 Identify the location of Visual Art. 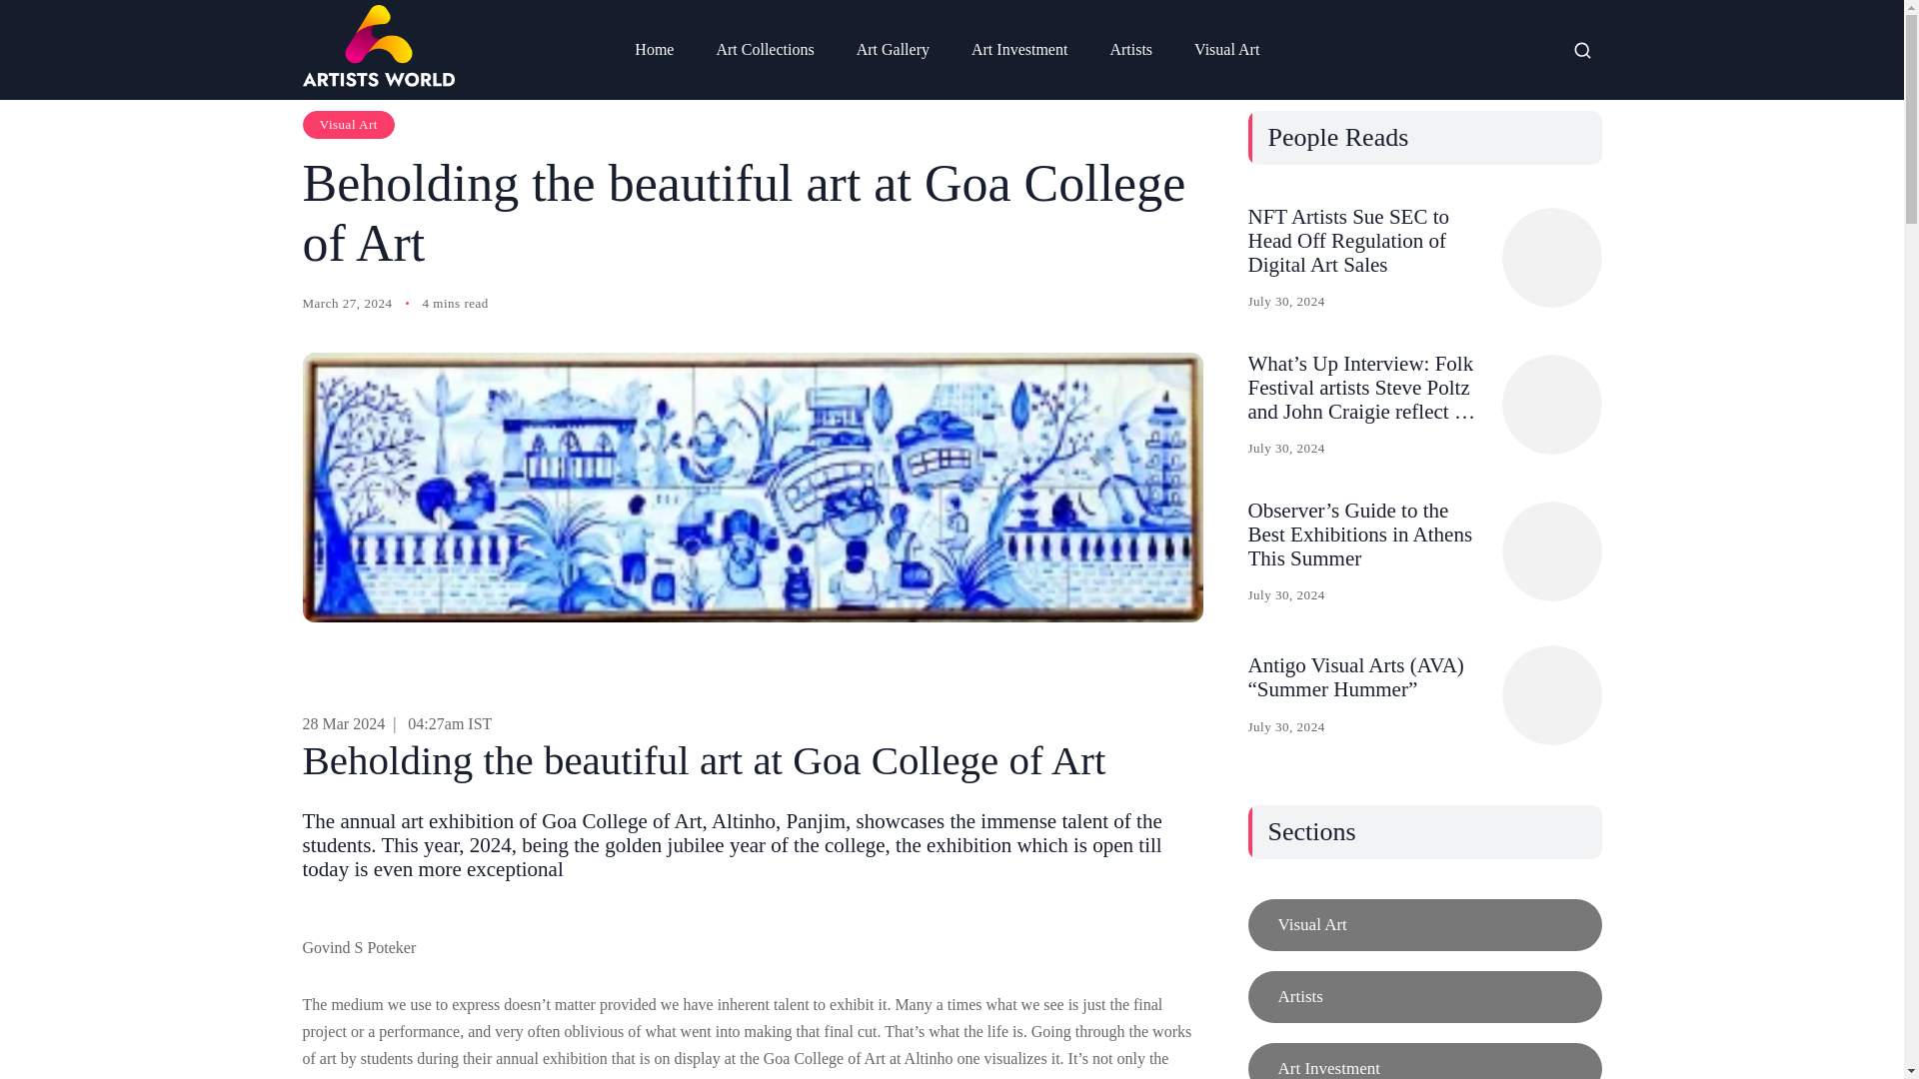
(1423, 924).